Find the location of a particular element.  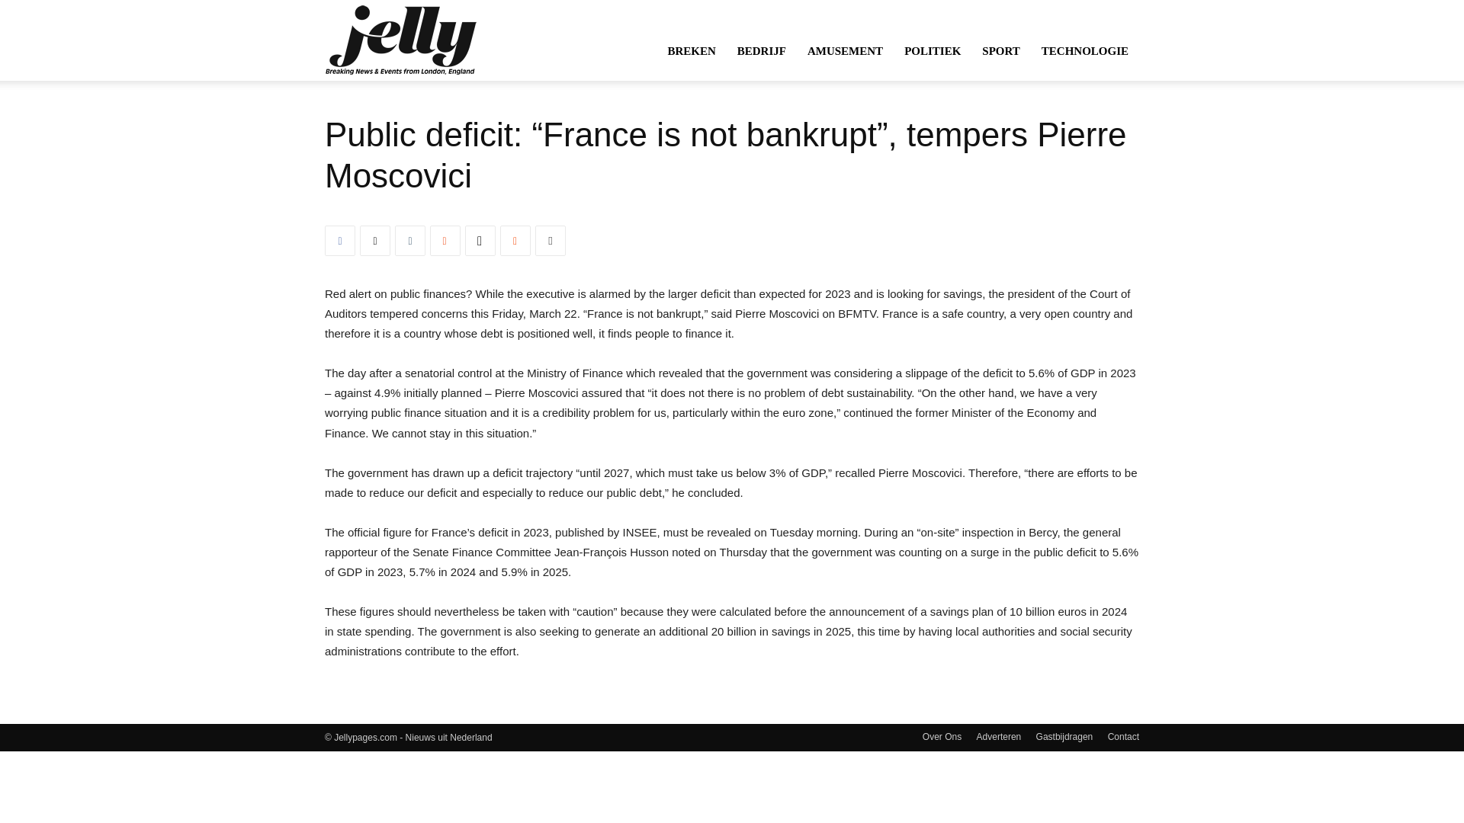

SPORT is located at coordinates (1000, 50).